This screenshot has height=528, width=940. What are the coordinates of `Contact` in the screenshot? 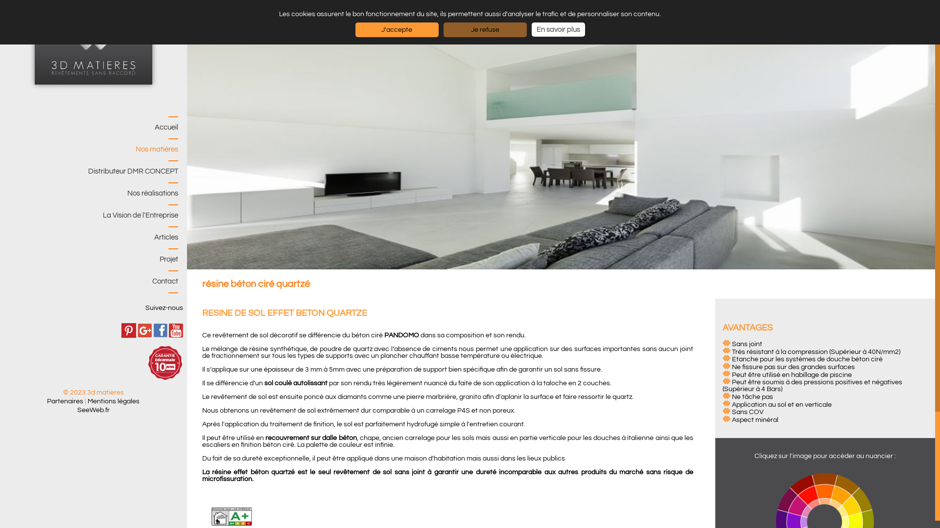 It's located at (91, 282).